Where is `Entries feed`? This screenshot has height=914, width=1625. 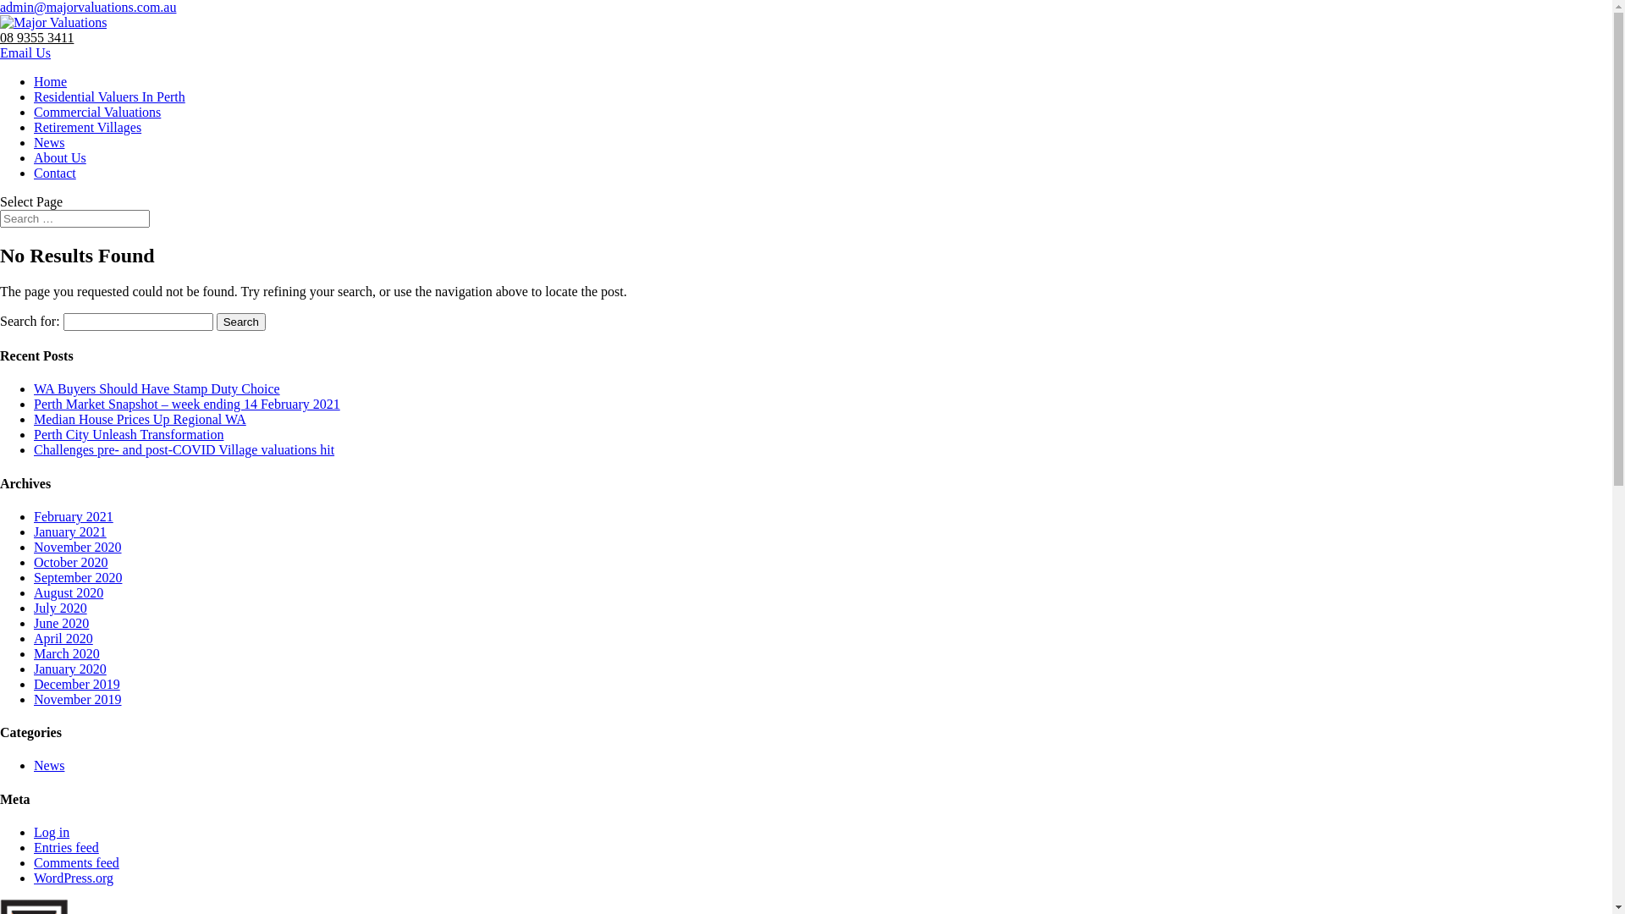
Entries feed is located at coordinates (66, 848).